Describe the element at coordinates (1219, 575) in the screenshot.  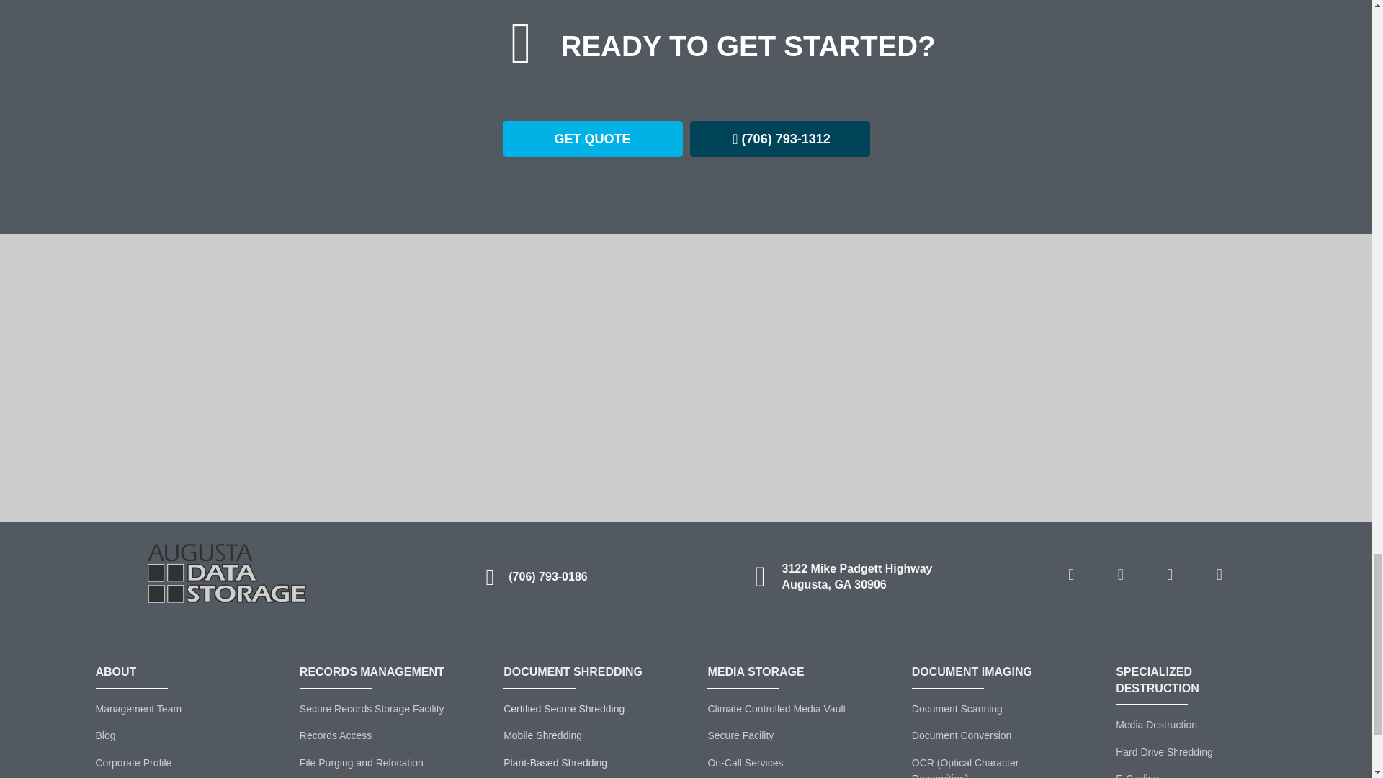
I see `YouTube` at that location.